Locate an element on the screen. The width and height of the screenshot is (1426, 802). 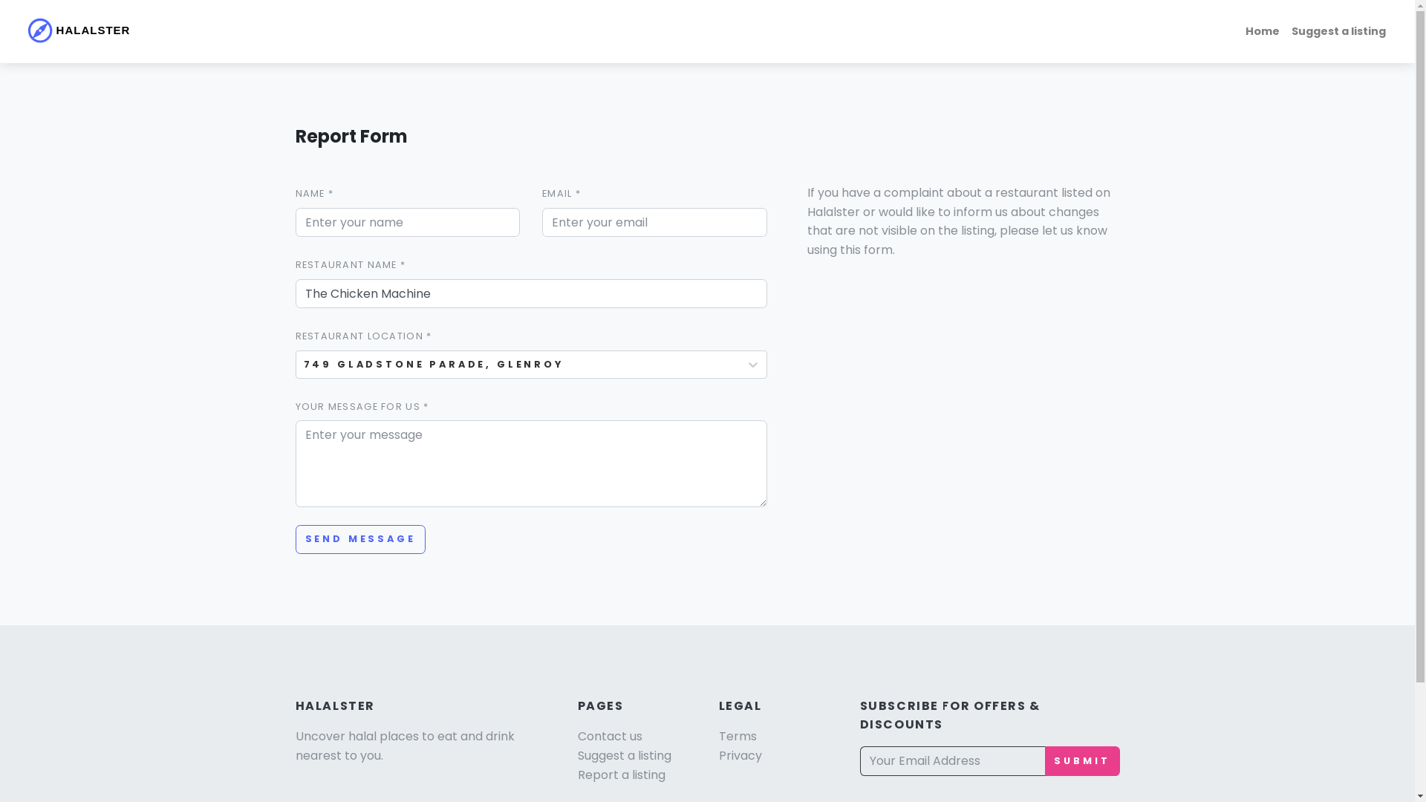
Report a listing is located at coordinates (622, 775).